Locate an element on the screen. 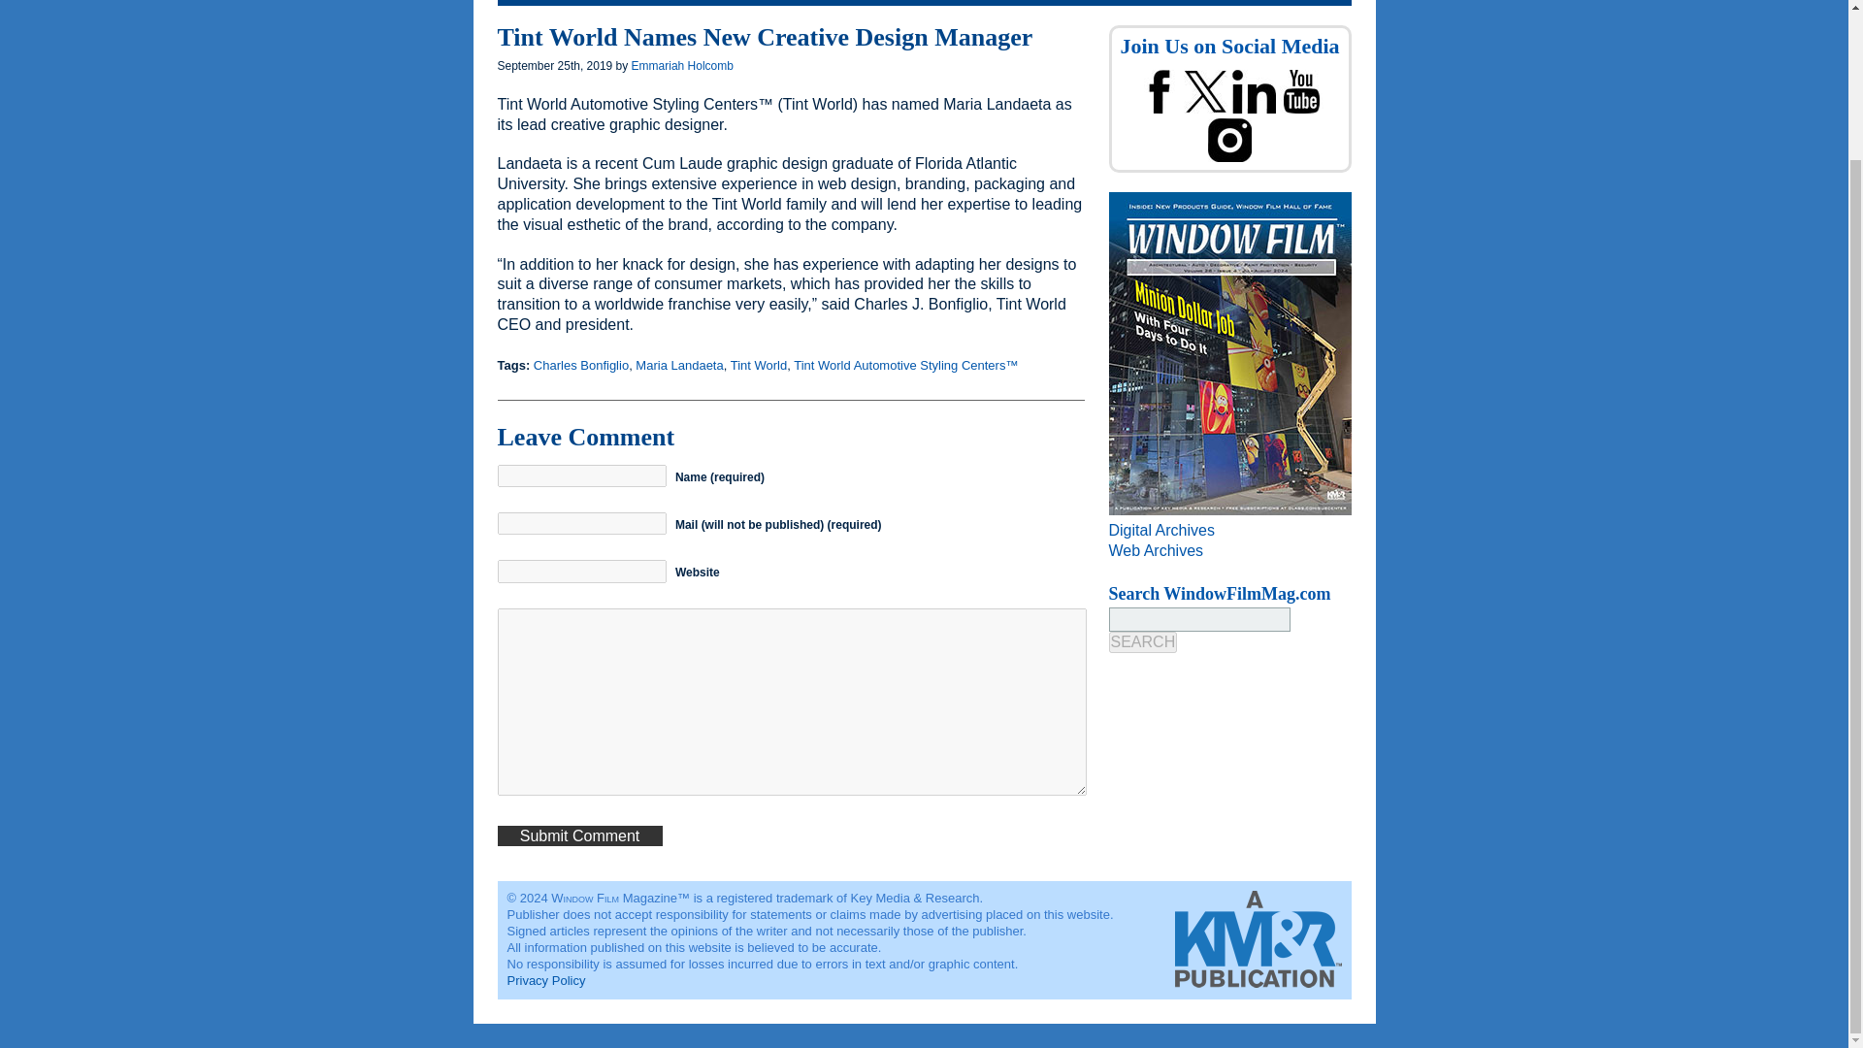  Charles Bonfiglio is located at coordinates (580, 365).